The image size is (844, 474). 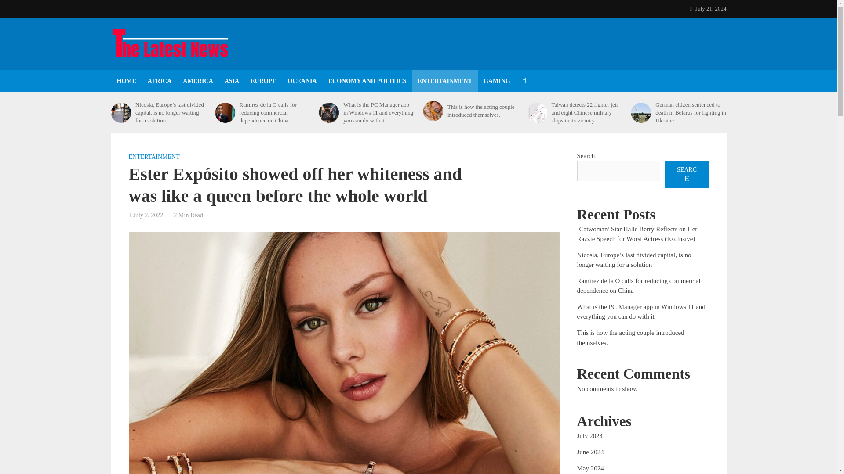 I want to click on AMERICA, so click(x=198, y=81).